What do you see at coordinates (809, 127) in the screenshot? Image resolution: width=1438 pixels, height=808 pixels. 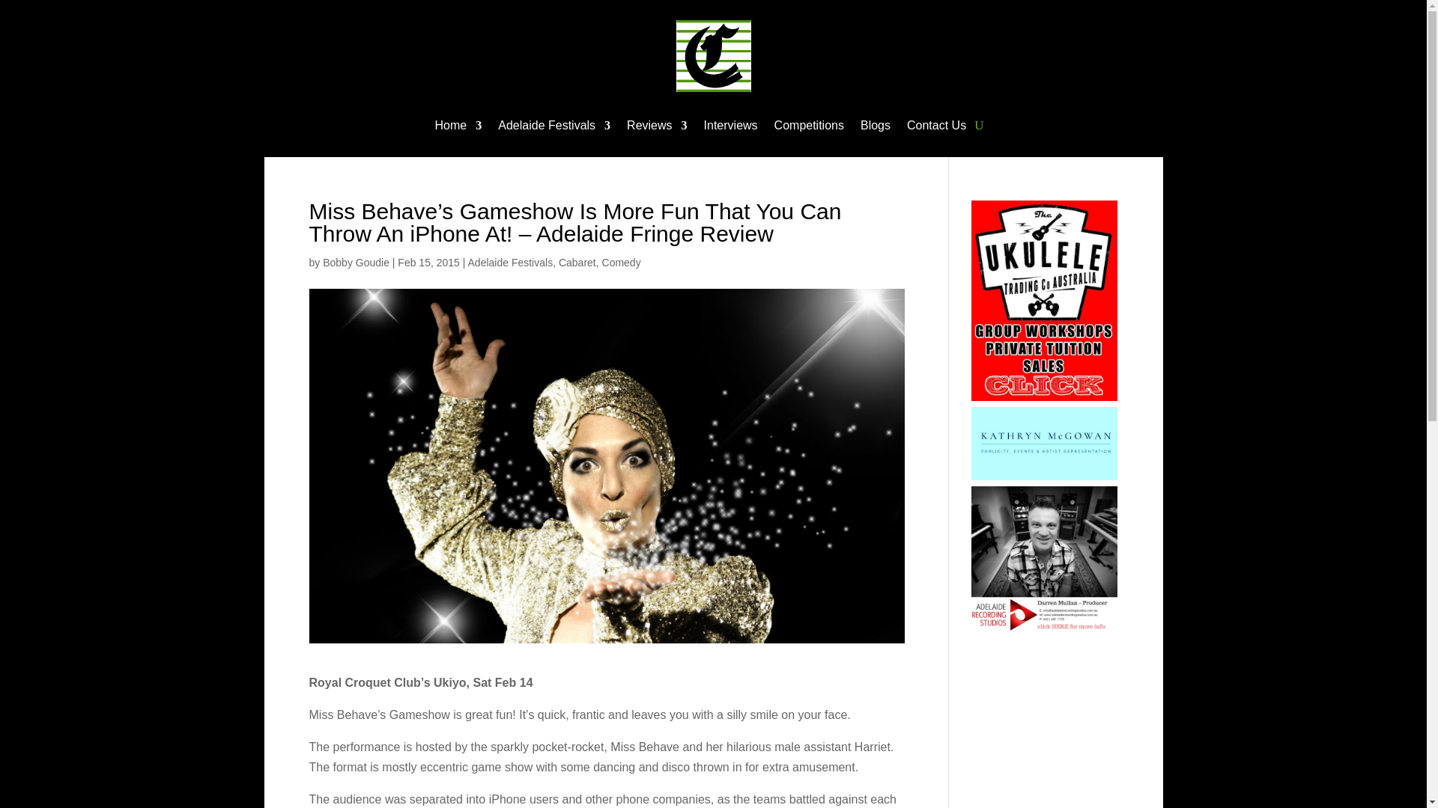 I see `Competitions` at bounding box center [809, 127].